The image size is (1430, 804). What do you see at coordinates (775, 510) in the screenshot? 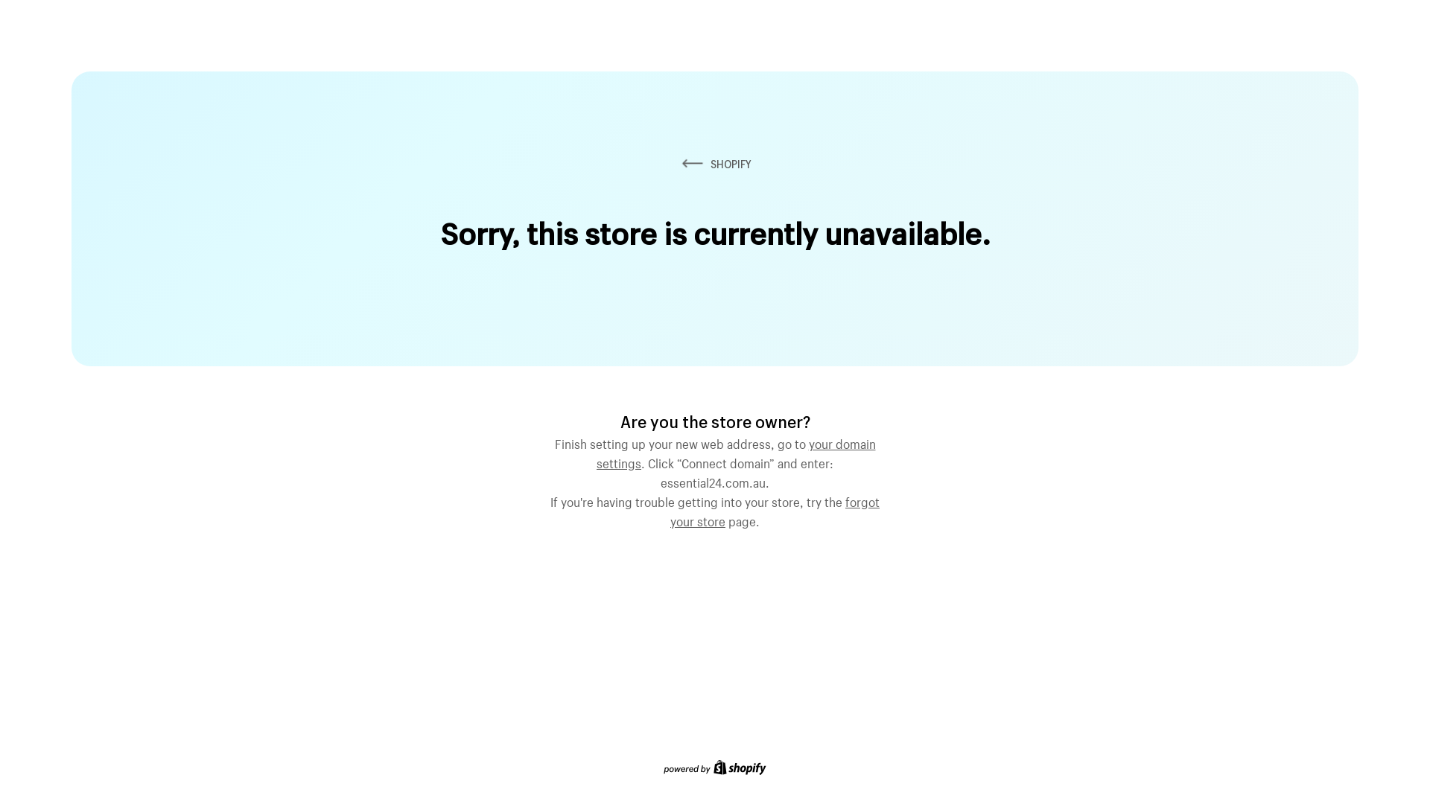
I see `forgot your store` at bounding box center [775, 510].